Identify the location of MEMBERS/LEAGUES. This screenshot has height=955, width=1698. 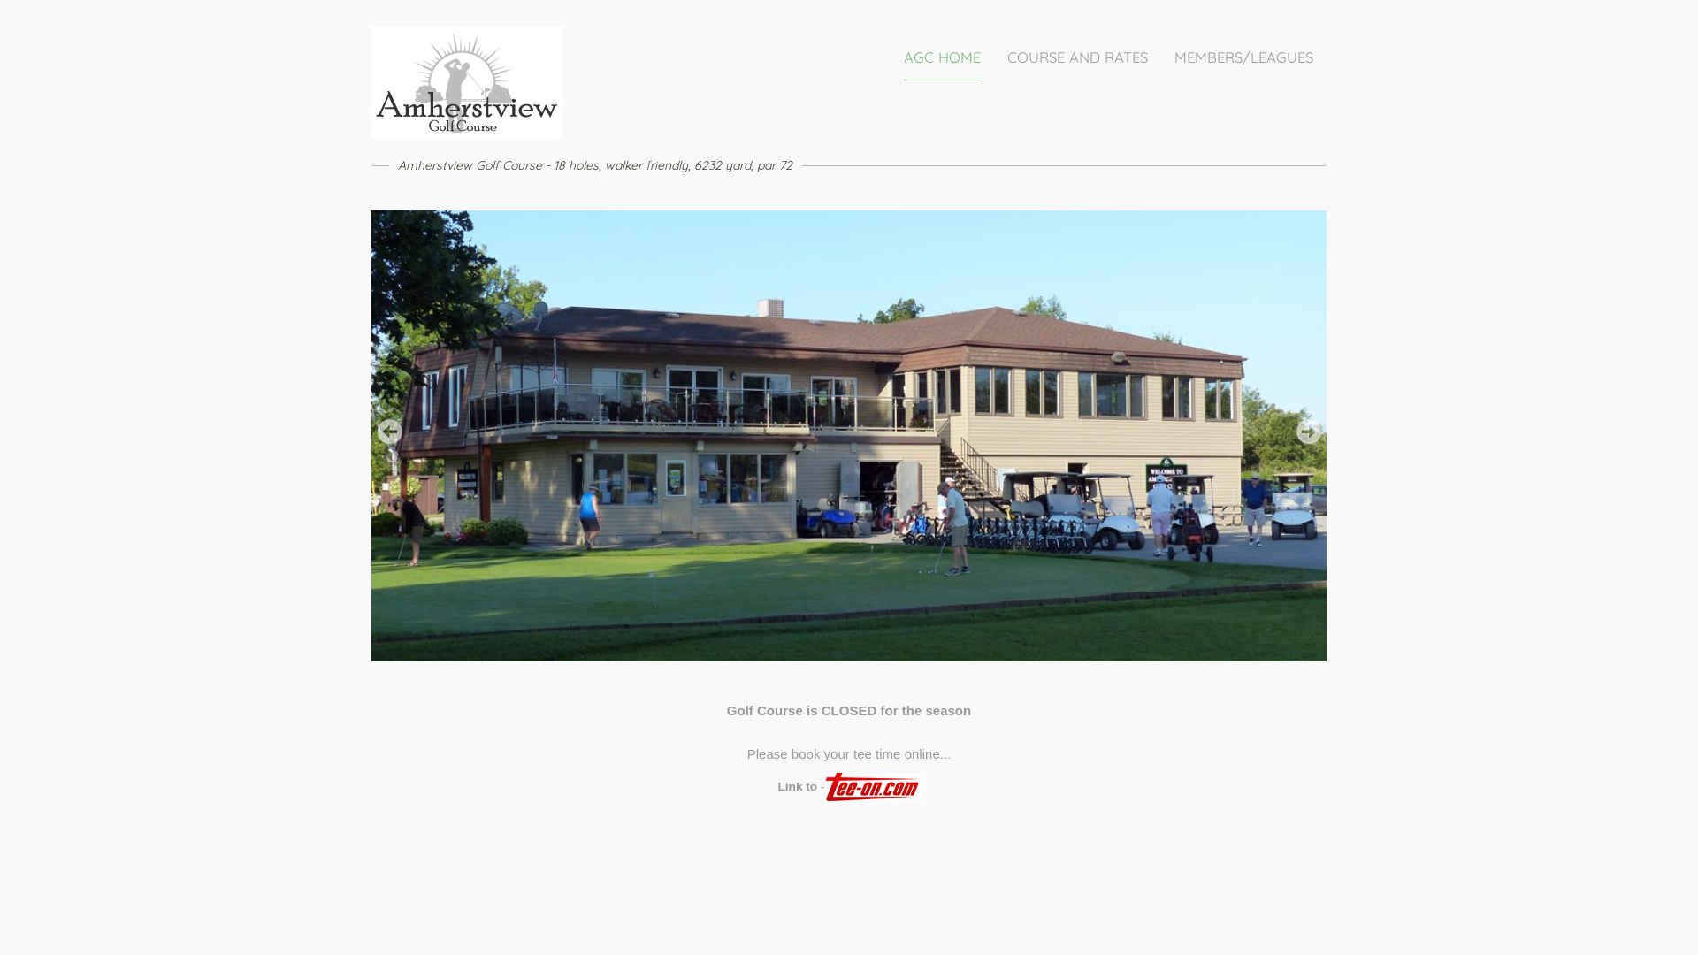
(1243, 58).